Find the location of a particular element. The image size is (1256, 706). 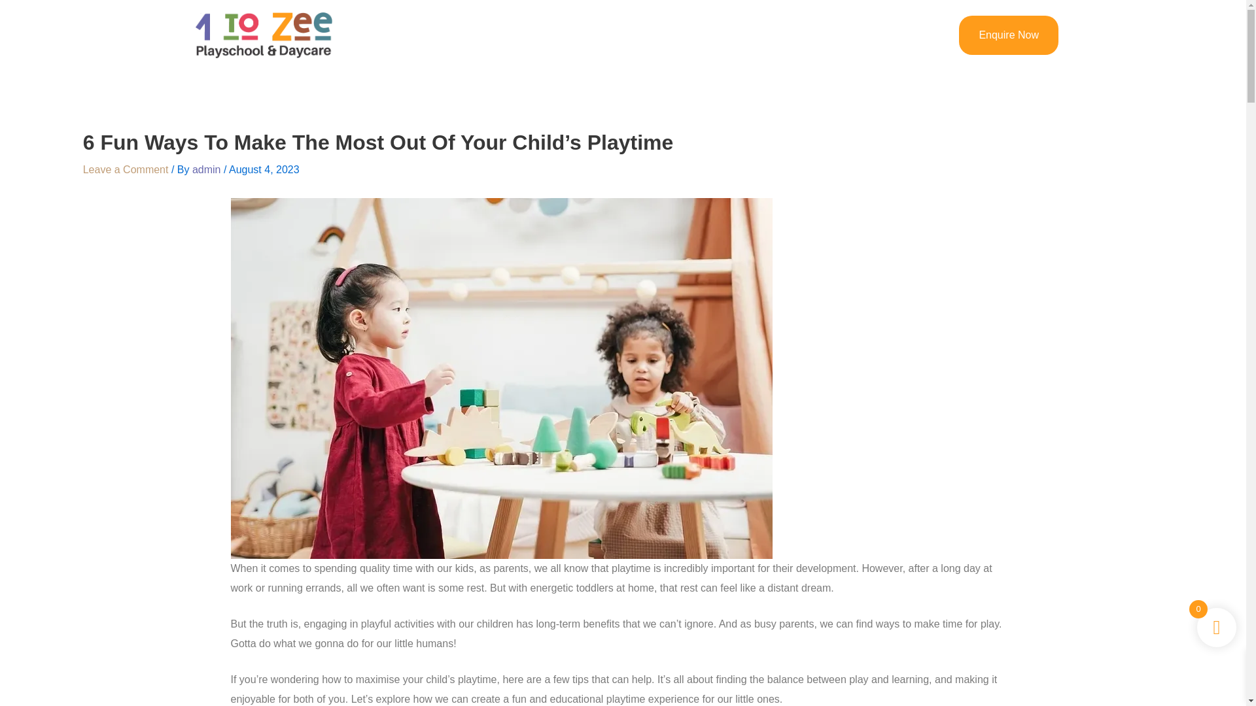

View all posts by admin is located at coordinates (207, 169).